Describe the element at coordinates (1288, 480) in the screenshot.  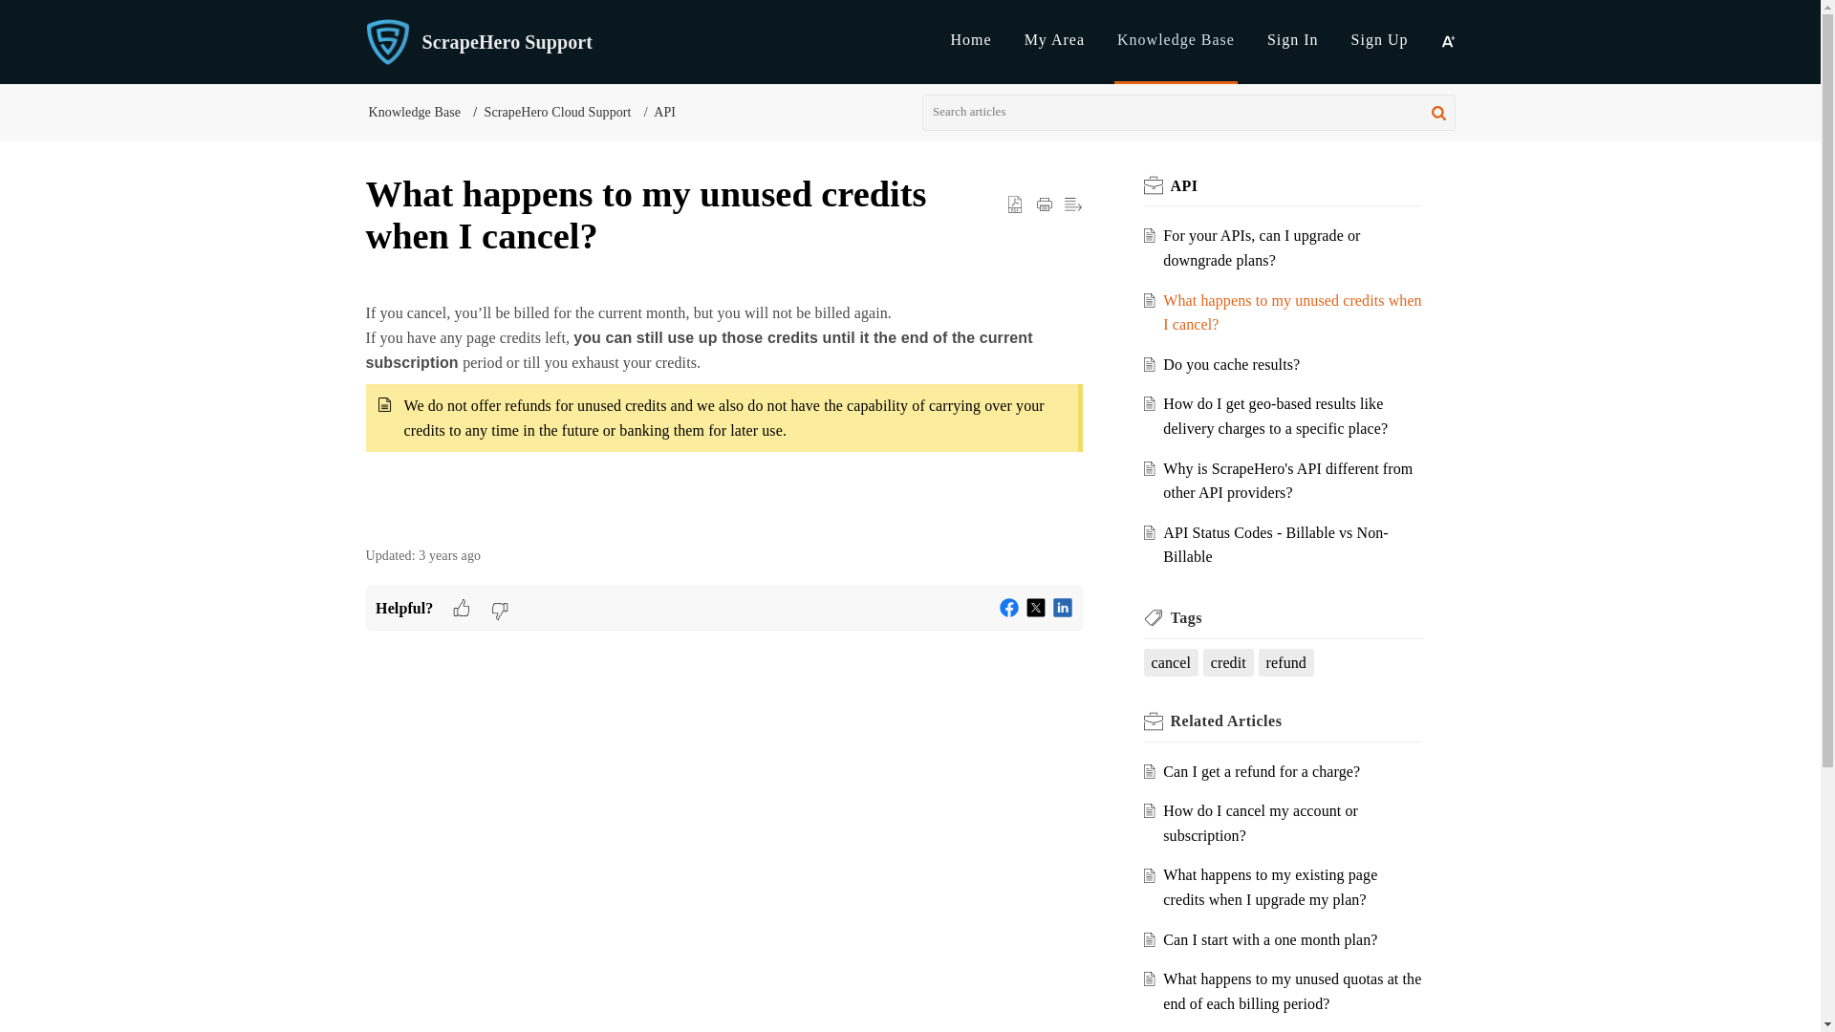
I see `Why is ScrapeHero's API different from other API providers?` at that location.